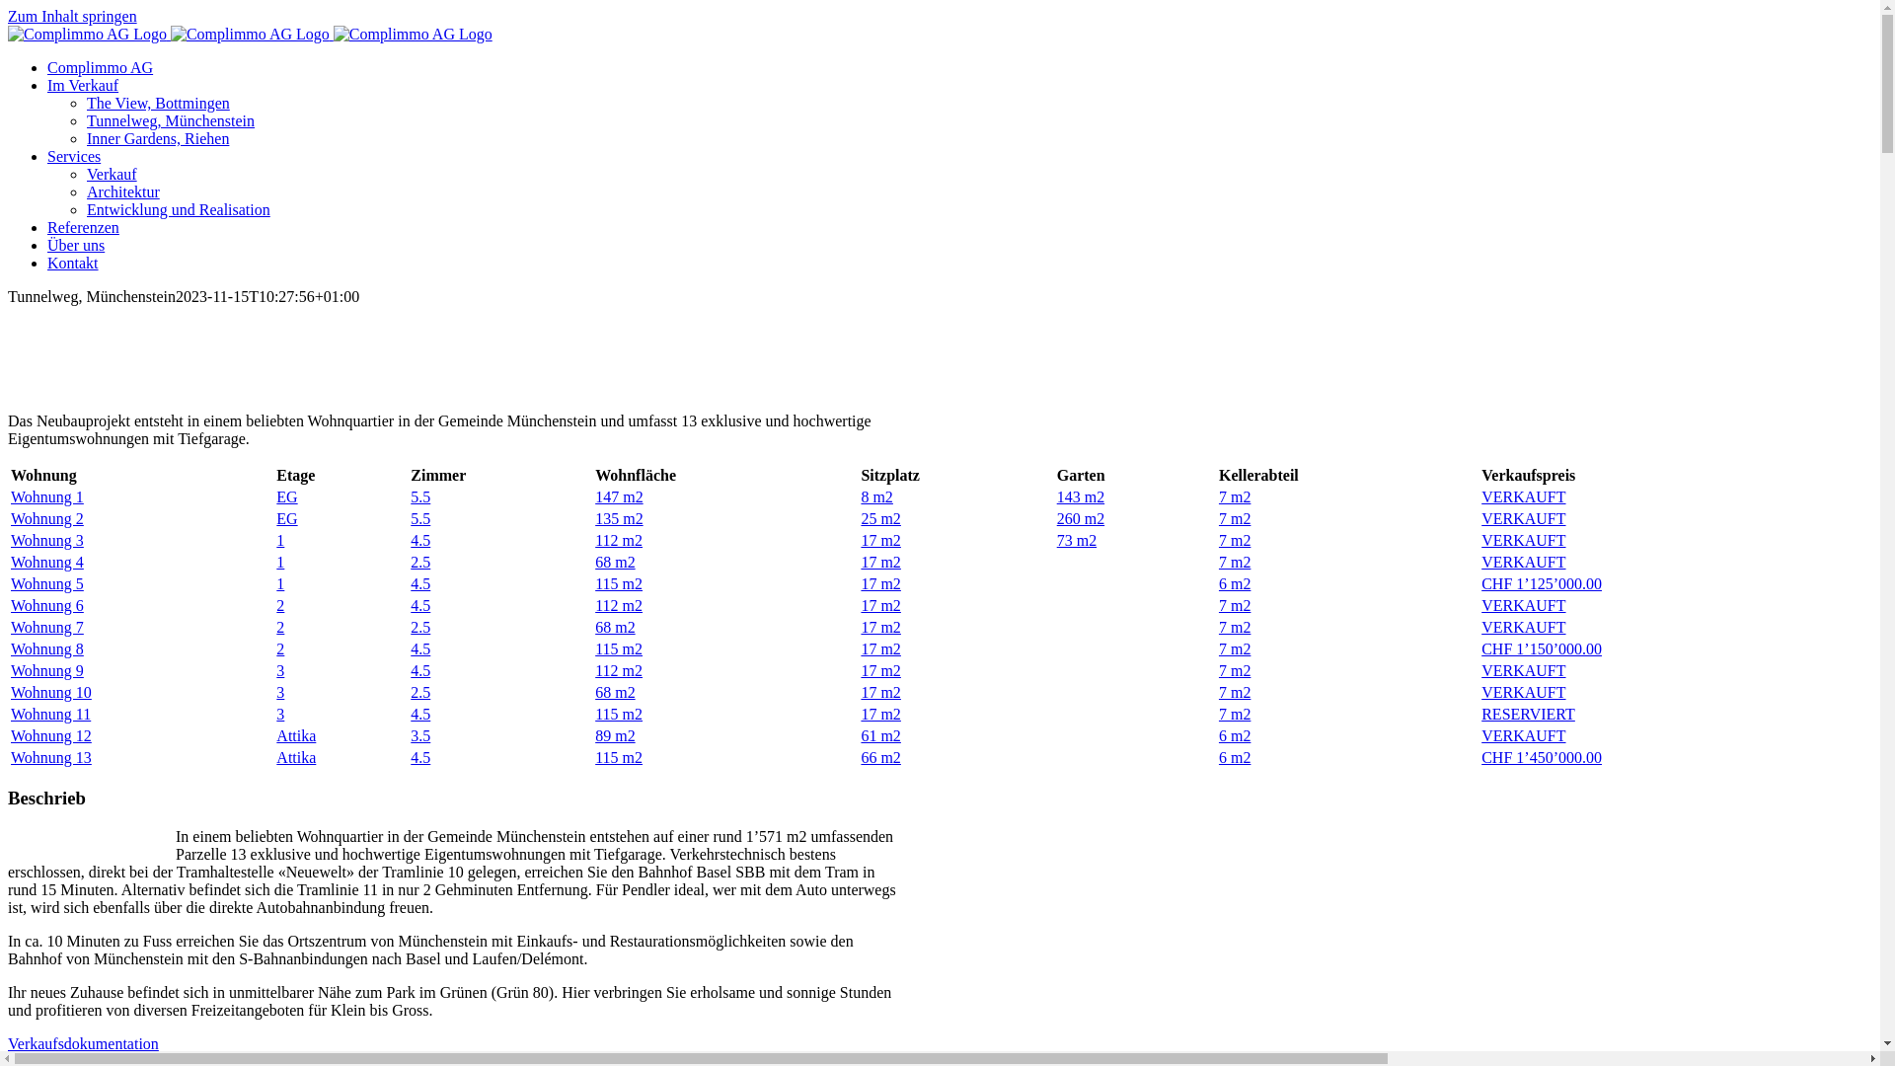 Image resolution: width=1895 pixels, height=1066 pixels. I want to click on Kontakt, so click(73, 263).